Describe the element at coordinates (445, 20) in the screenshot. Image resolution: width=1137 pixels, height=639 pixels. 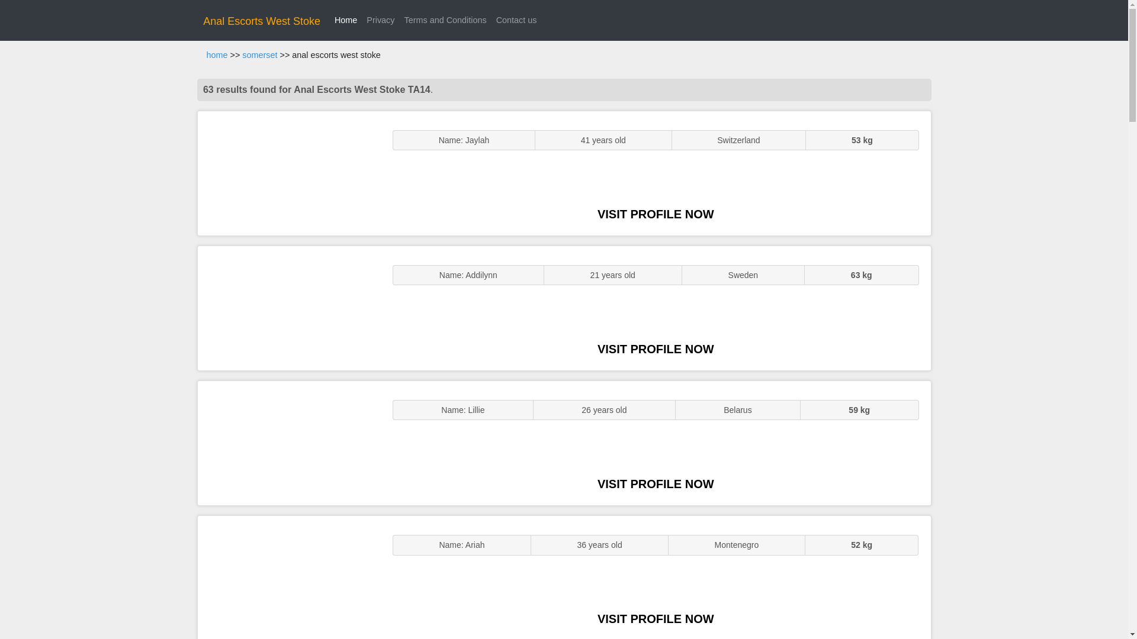
I see `Terms and Conditions` at that location.